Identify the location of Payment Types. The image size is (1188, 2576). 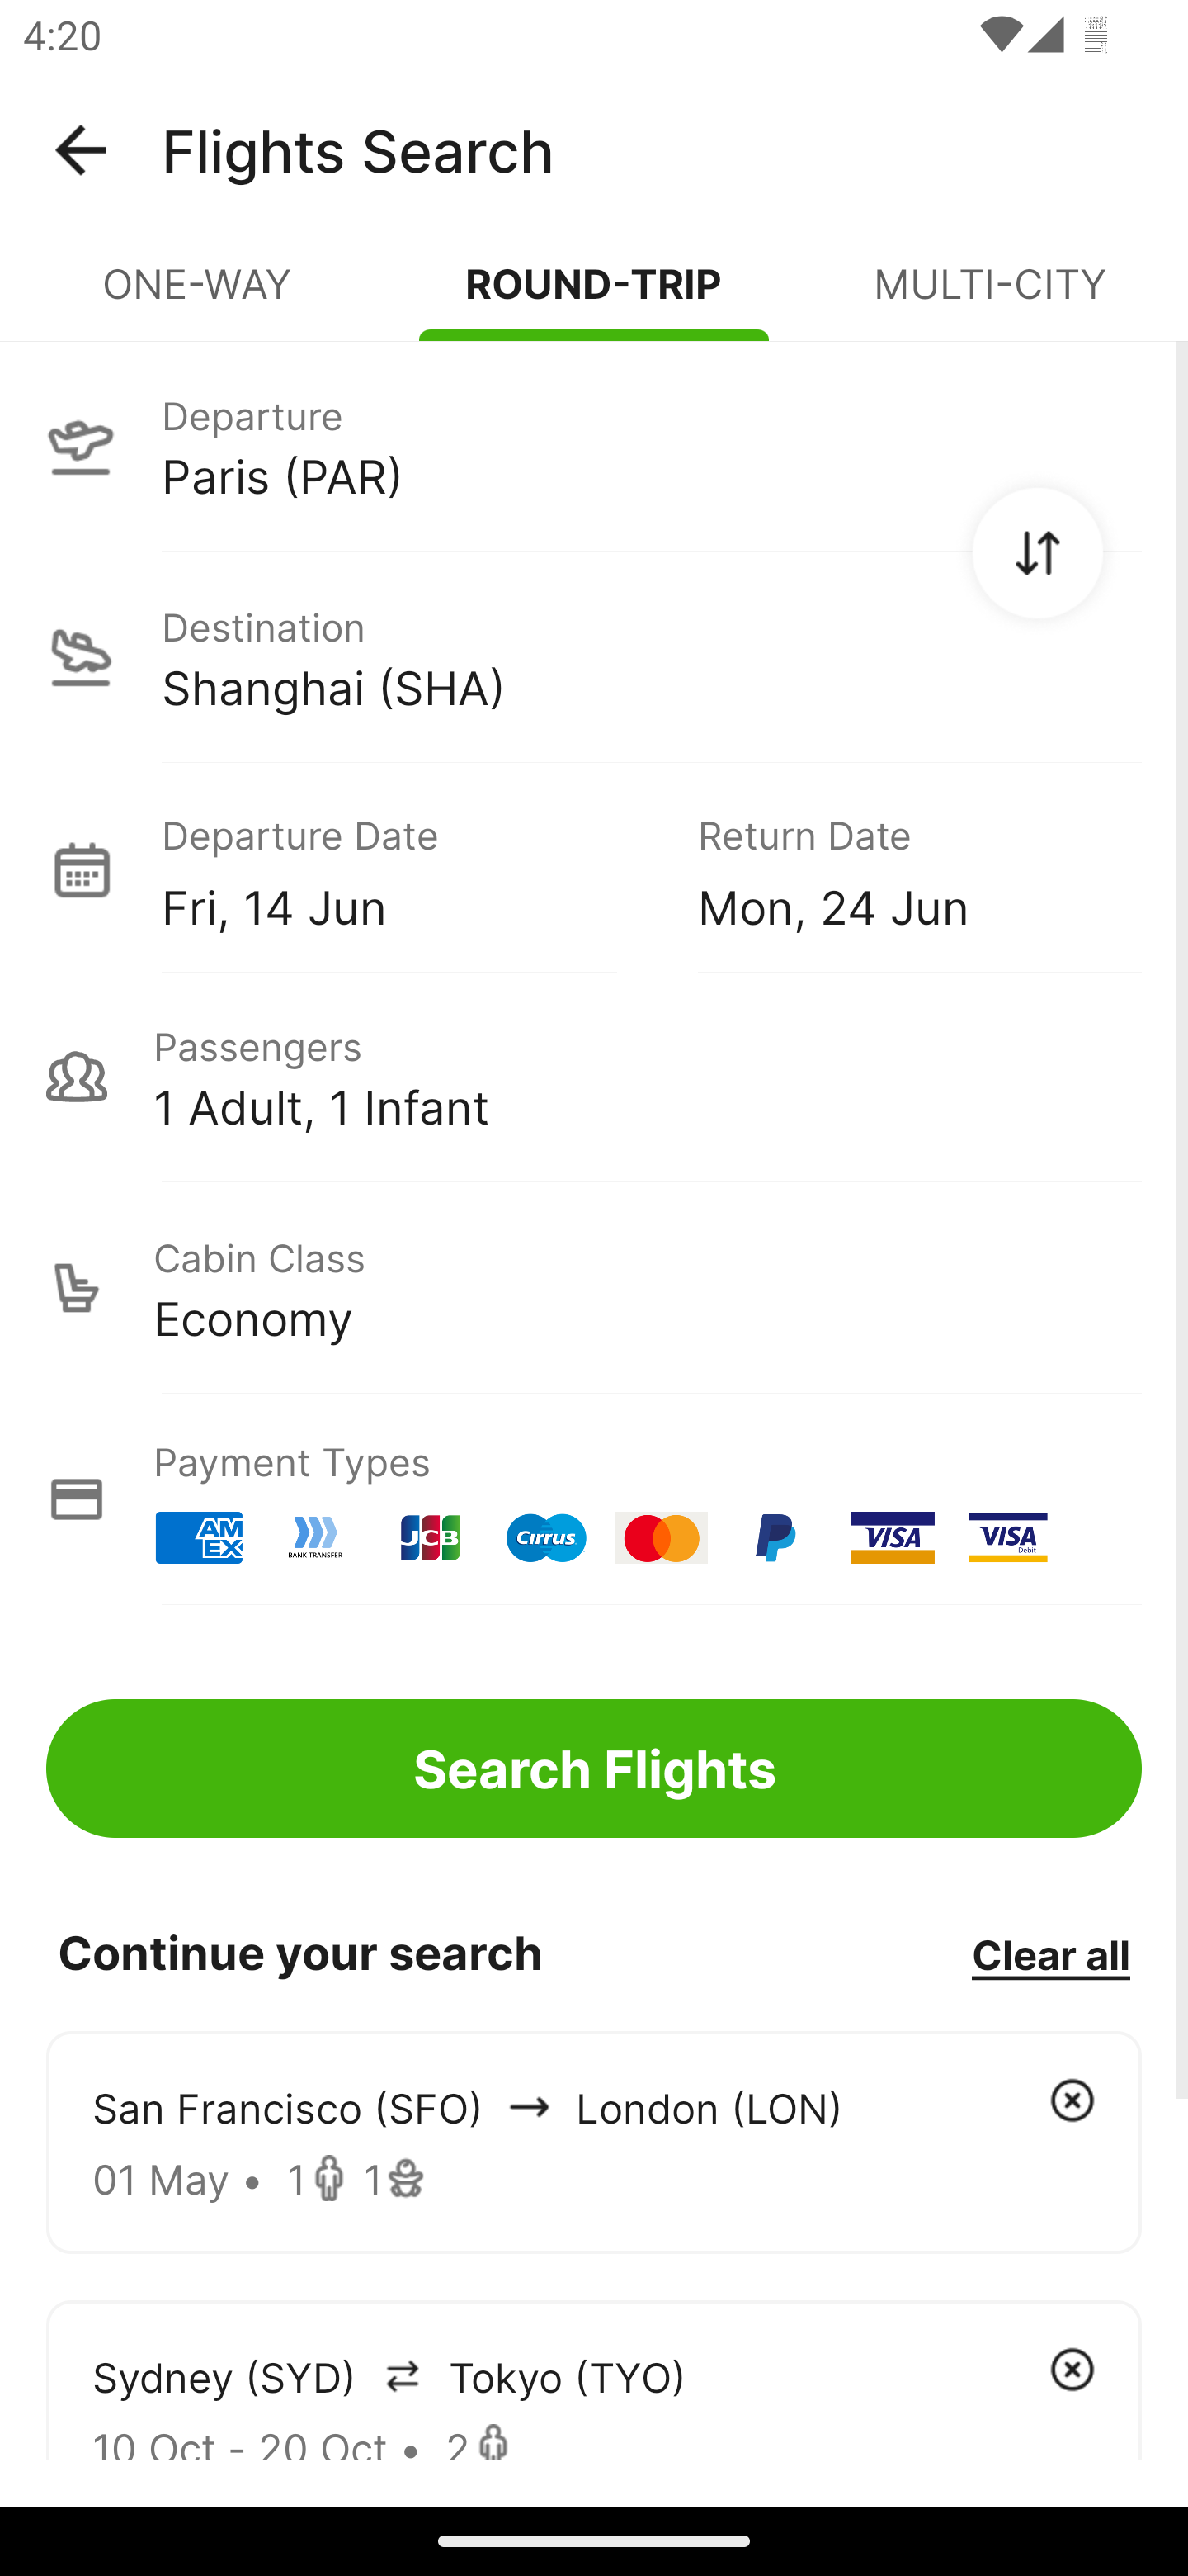
(594, 1499).